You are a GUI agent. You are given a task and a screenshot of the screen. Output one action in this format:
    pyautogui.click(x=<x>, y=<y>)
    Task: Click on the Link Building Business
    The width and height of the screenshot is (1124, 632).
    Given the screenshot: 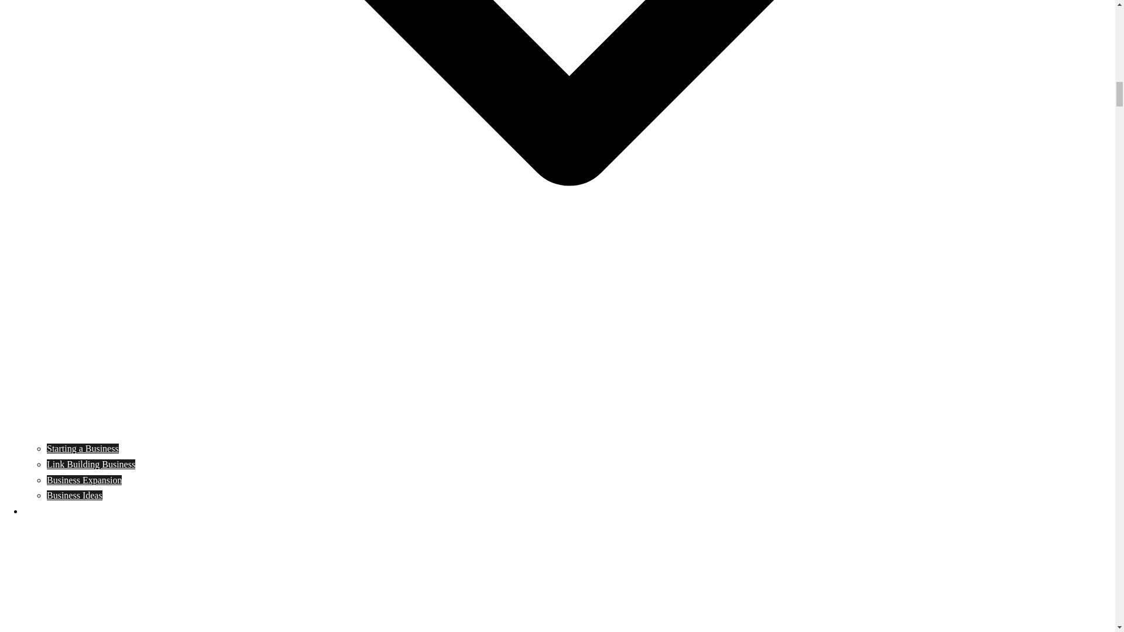 What is the action you would take?
    pyautogui.click(x=91, y=465)
    